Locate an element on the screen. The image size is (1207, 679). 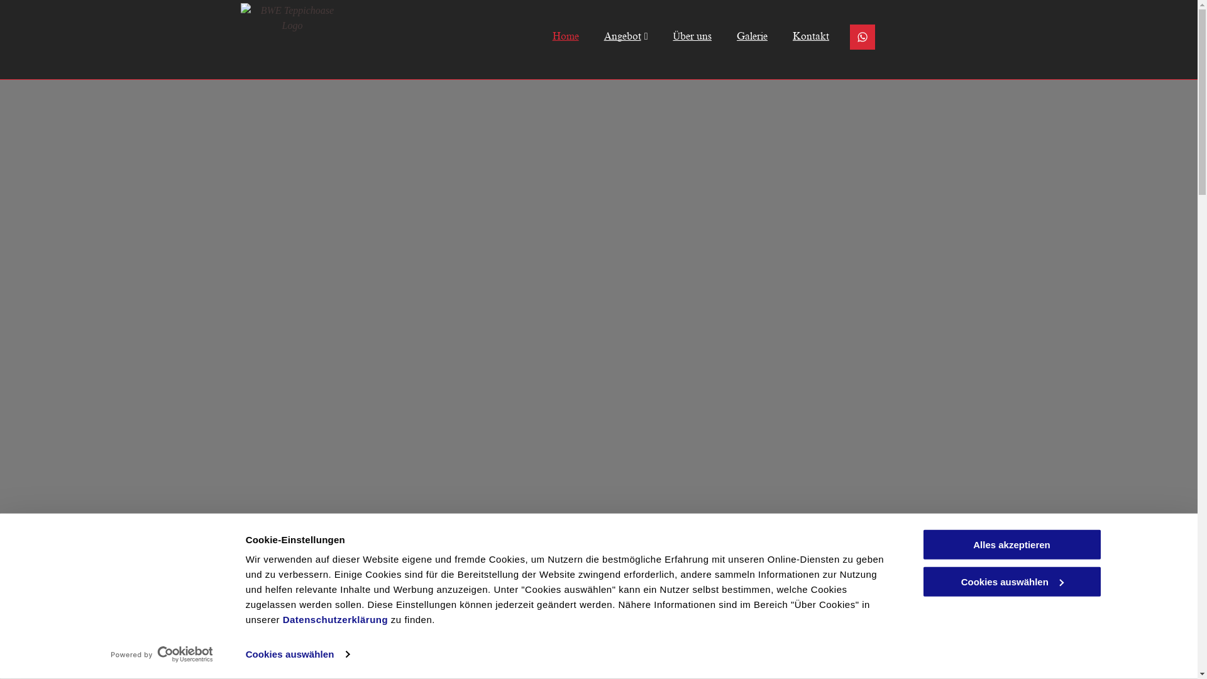
Alles akzeptieren is located at coordinates (1011, 544).